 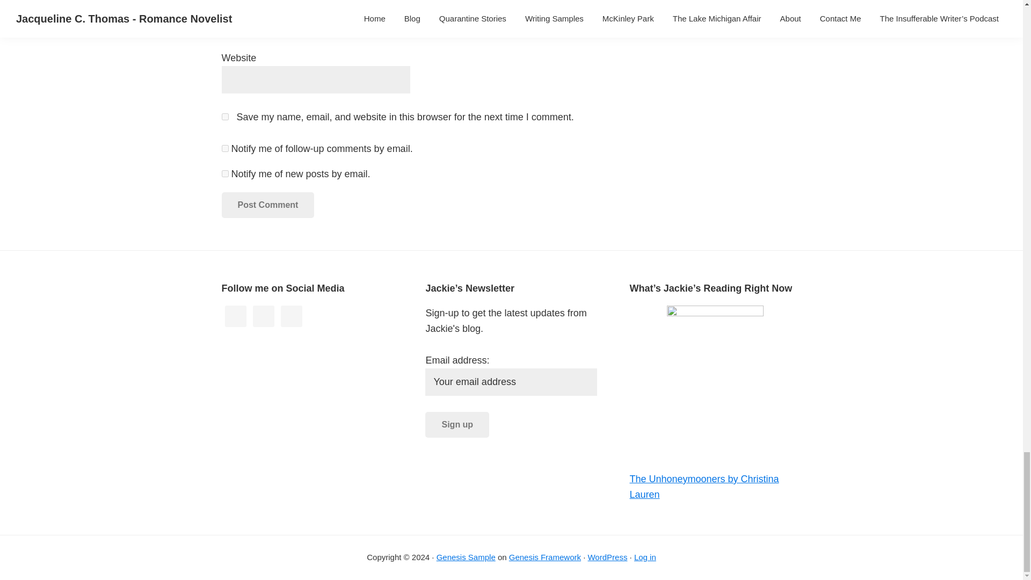 What do you see at coordinates (224, 148) in the screenshot?
I see `subscribe` at bounding box center [224, 148].